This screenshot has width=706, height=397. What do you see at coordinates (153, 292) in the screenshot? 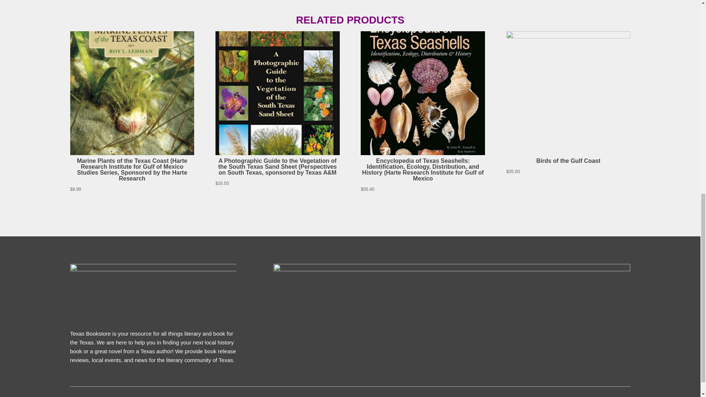
I see `Asset 3` at bounding box center [153, 292].